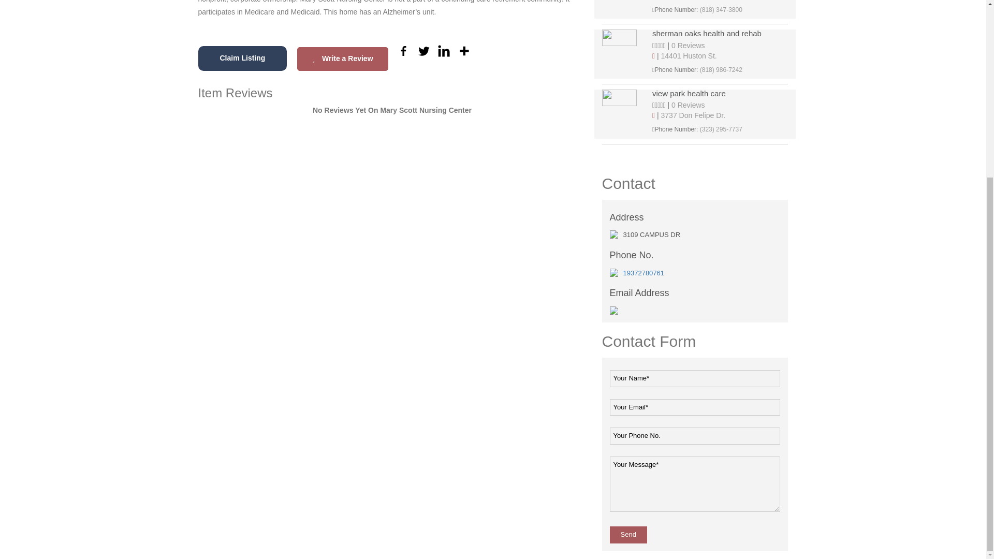 This screenshot has height=559, width=994. I want to click on More, so click(464, 51).